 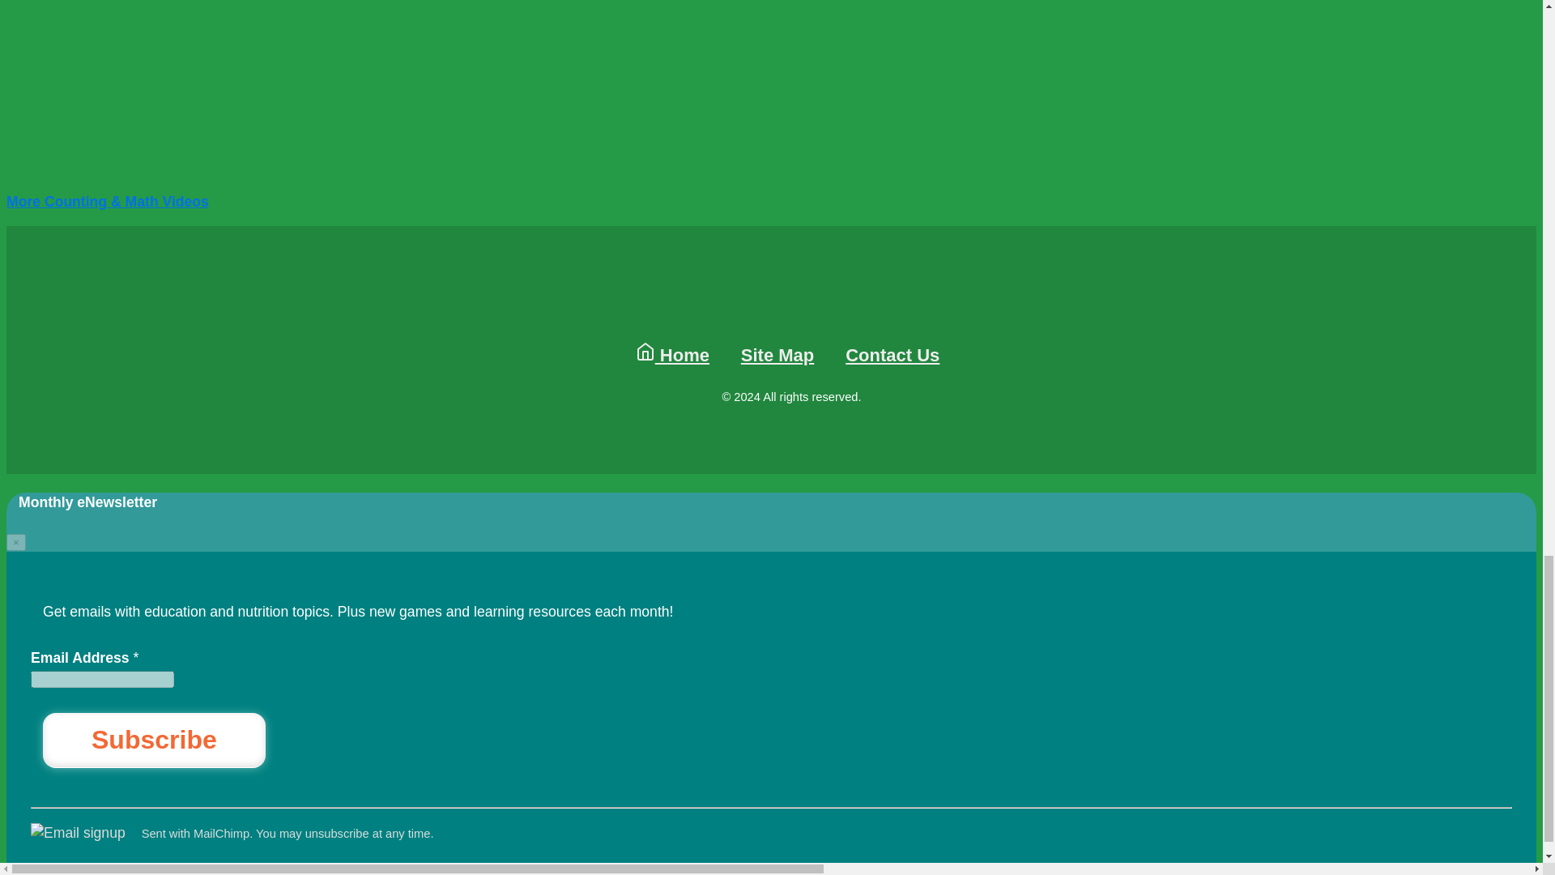 What do you see at coordinates (672, 355) in the screenshot?
I see `Home` at bounding box center [672, 355].